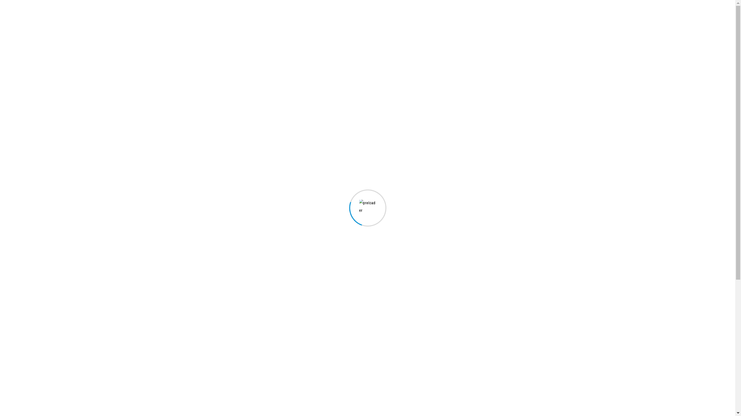 The image size is (741, 416). Describe the element at coordinates (673, 384) in the screenshot. I see `Accept All` at that location.